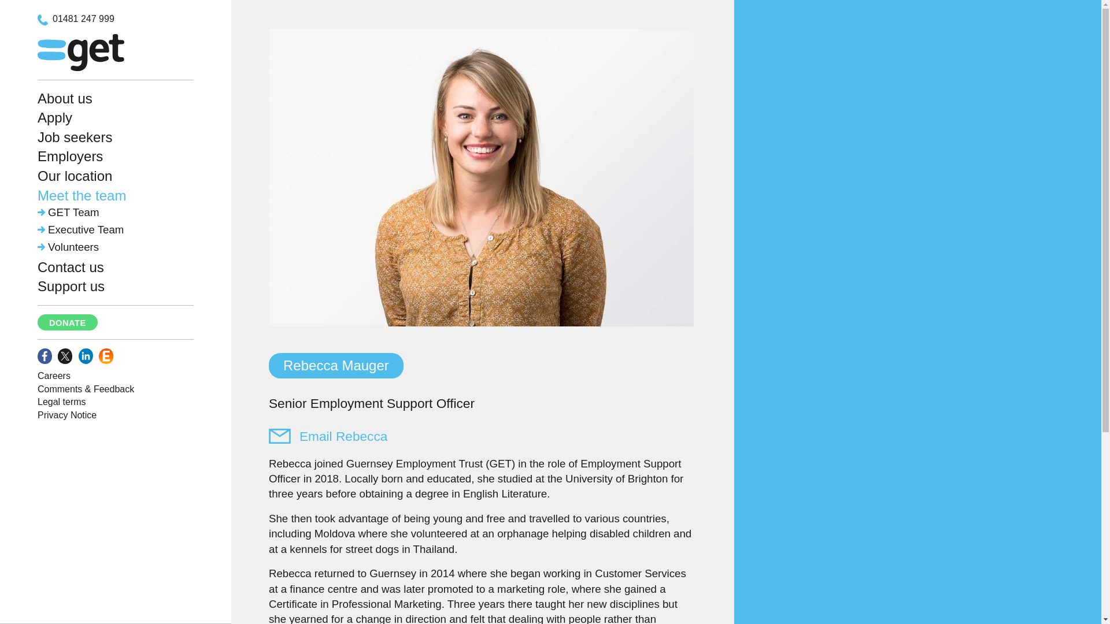  What do you see at coordinates (78, 18) in the screenshot?
I see `01481 247 999` at bounding box center [78, 18].